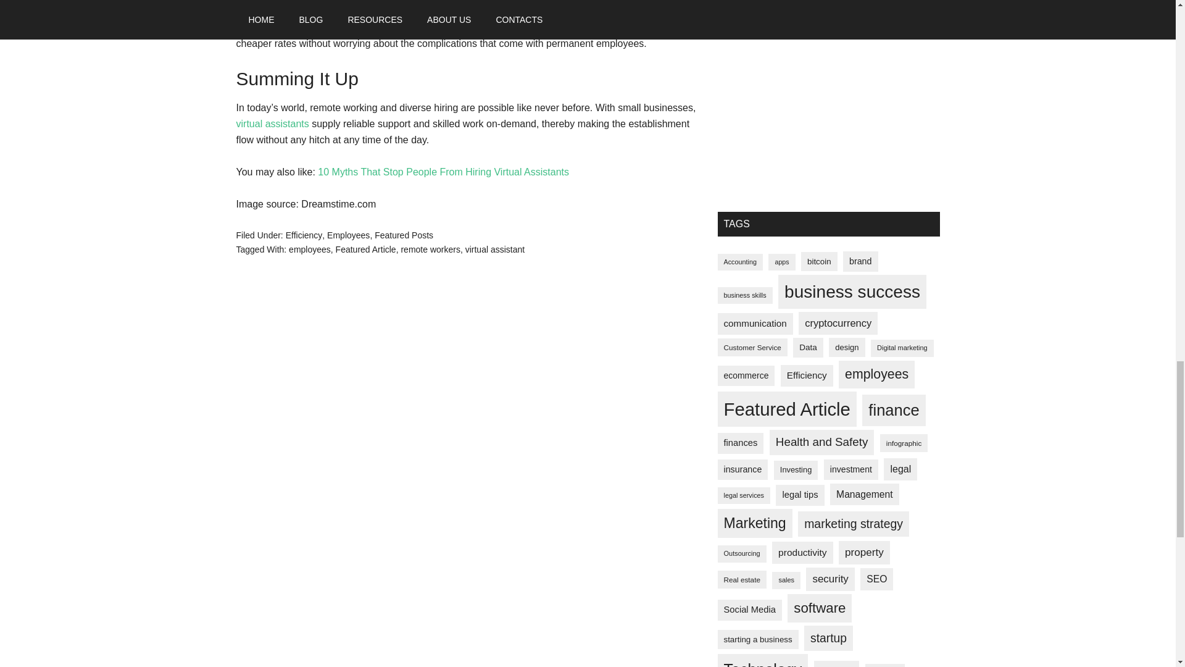 This screenshot has width=1185, height=667. What do you see at coordinates (304, 235) in the screenshot?
I see `Efficiency` at bounding box center [304, 235].